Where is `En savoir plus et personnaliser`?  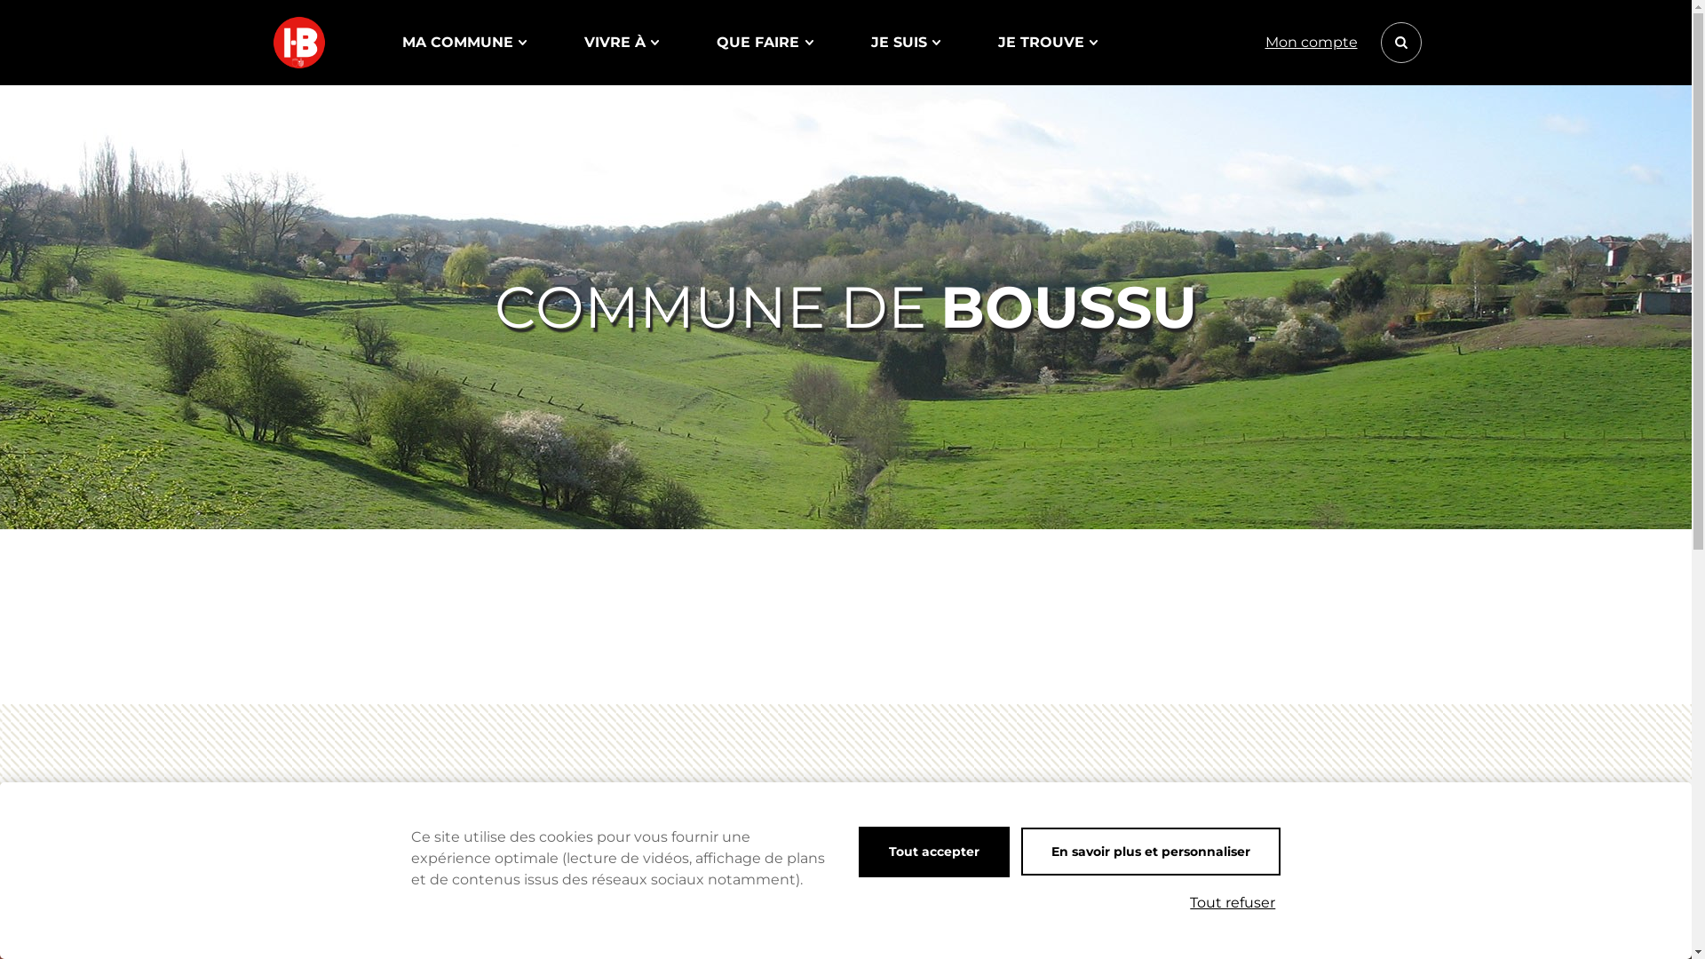 En savoir plus et personnaliser is located at coordinates (1151, 852).